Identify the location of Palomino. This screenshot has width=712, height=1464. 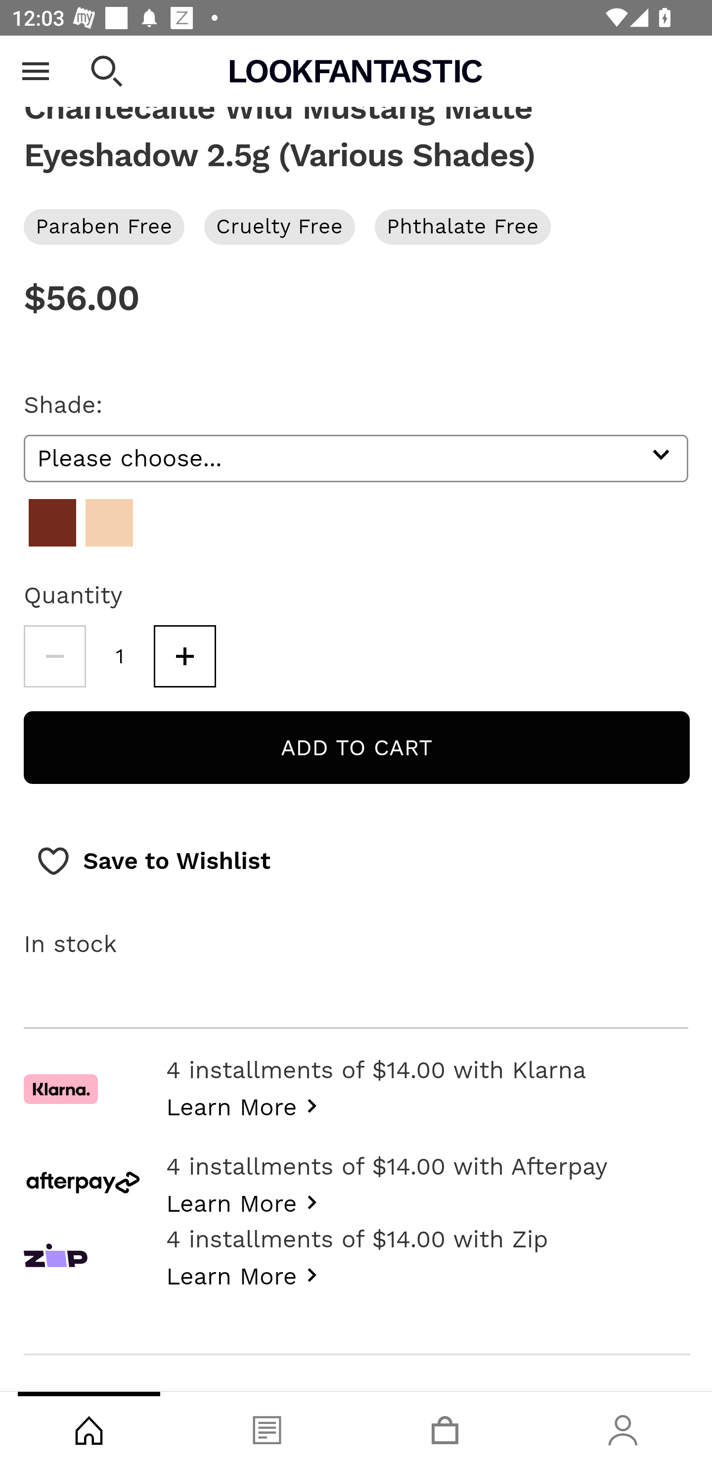
(109, 524).